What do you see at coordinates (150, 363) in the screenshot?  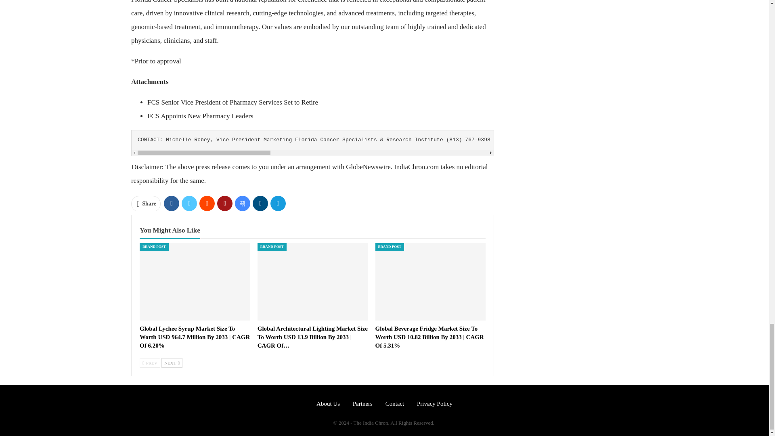 I see `Previous` at bounding box center [150, 363].